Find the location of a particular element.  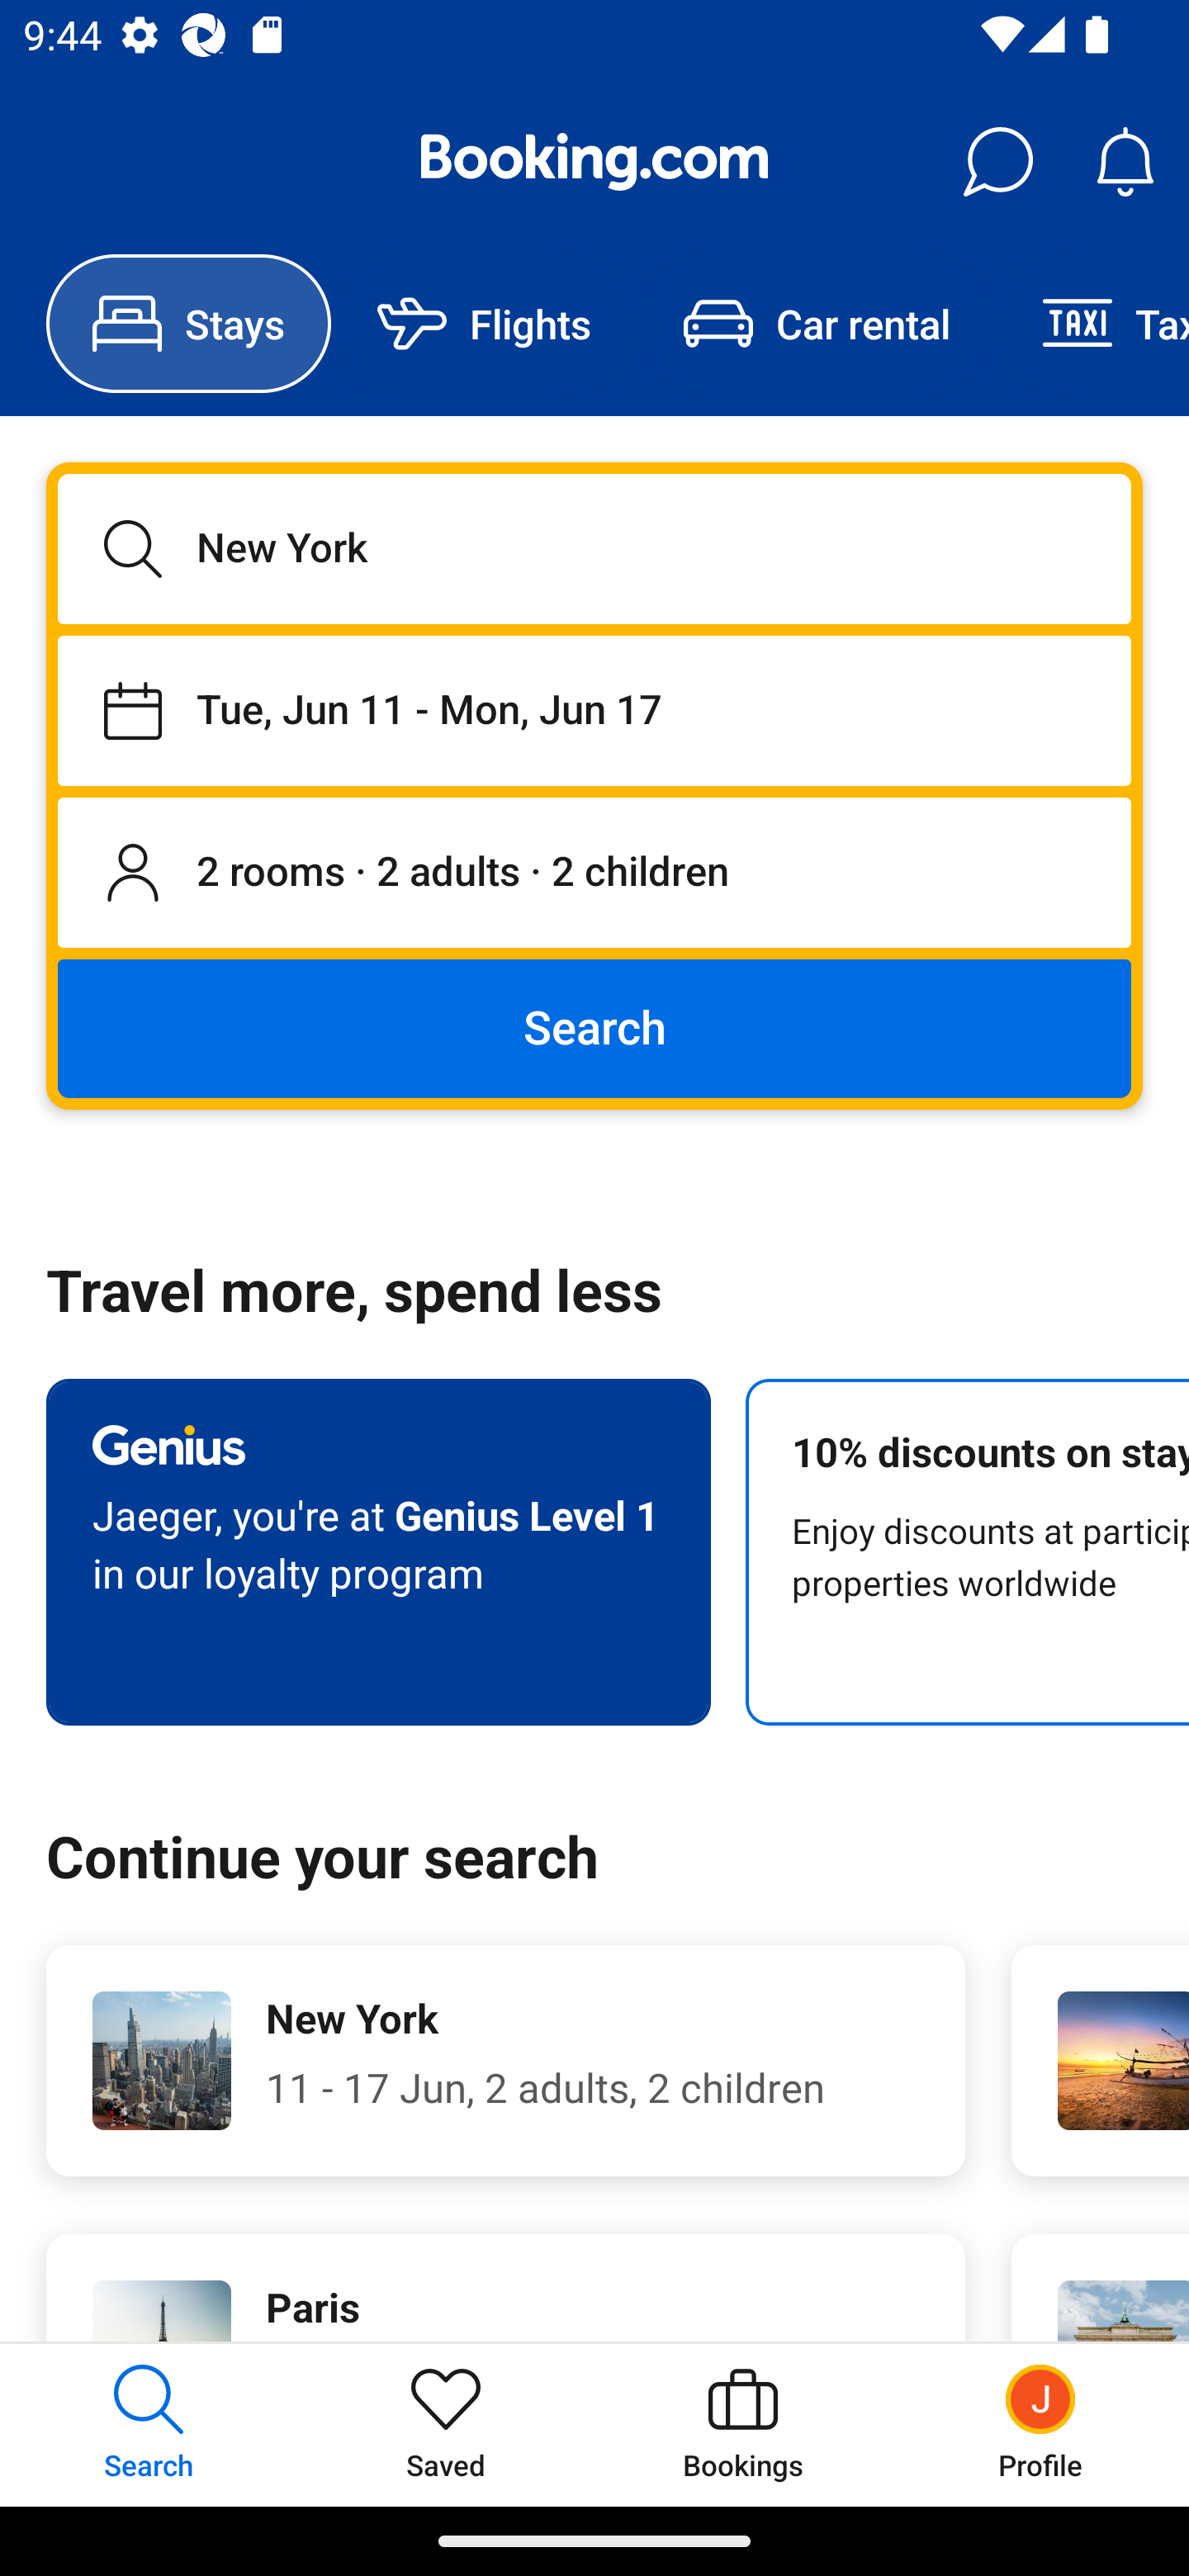

Bookings is located at coordinates (743, 2424).